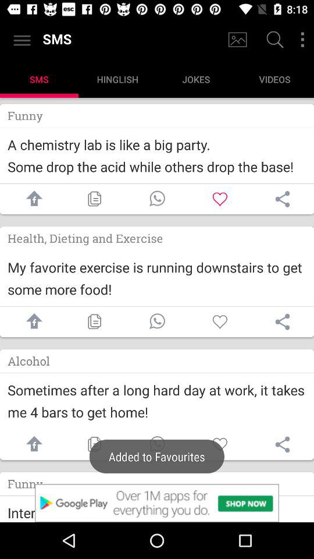 The image size is (314, 559). Describe the element at coordinates (157, 445) in the screenshot. I see `click to message` at that location.